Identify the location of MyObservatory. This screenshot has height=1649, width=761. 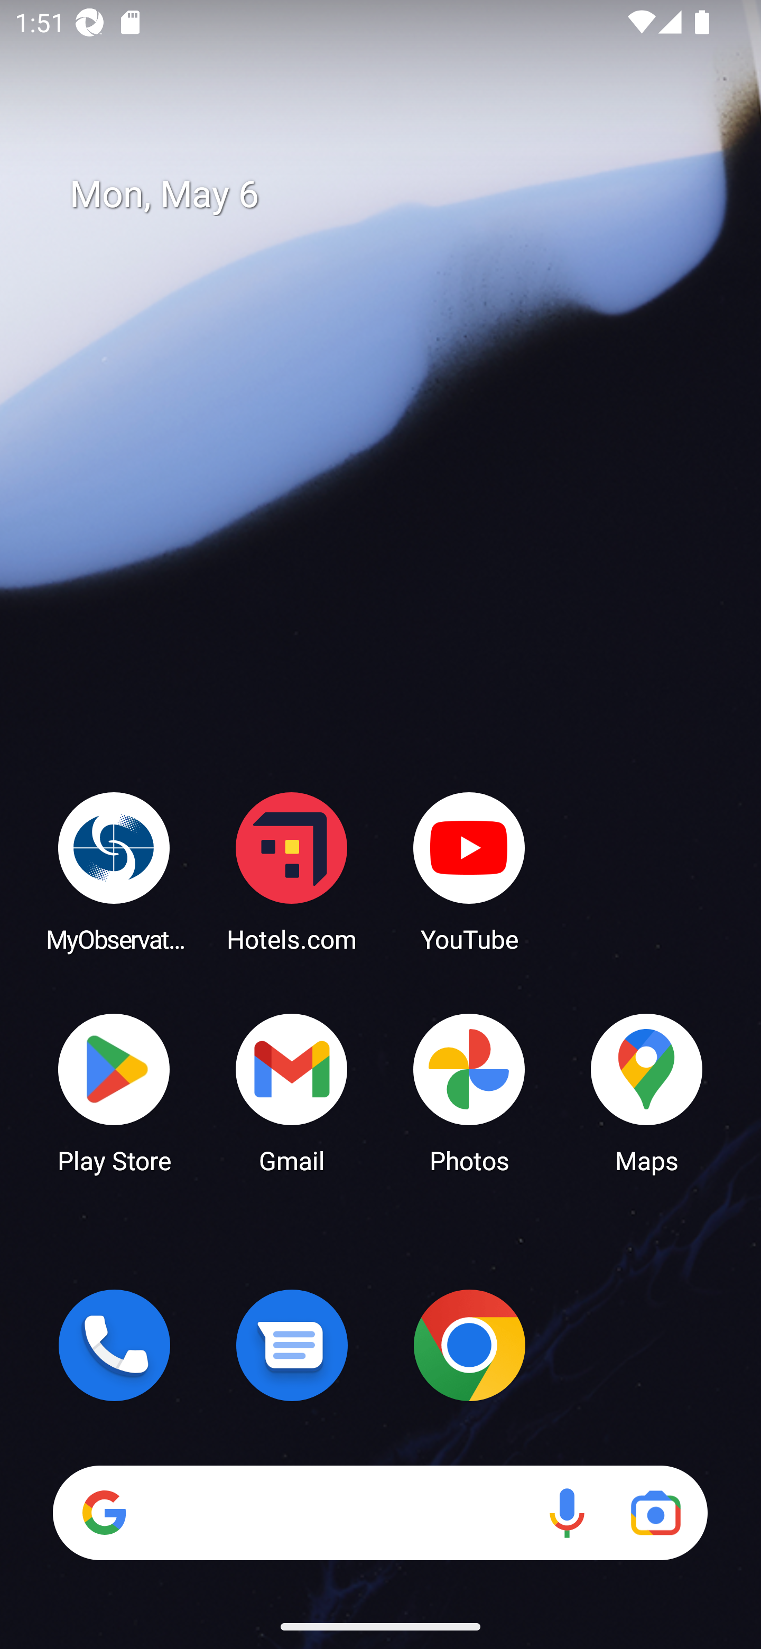
(114, 871).